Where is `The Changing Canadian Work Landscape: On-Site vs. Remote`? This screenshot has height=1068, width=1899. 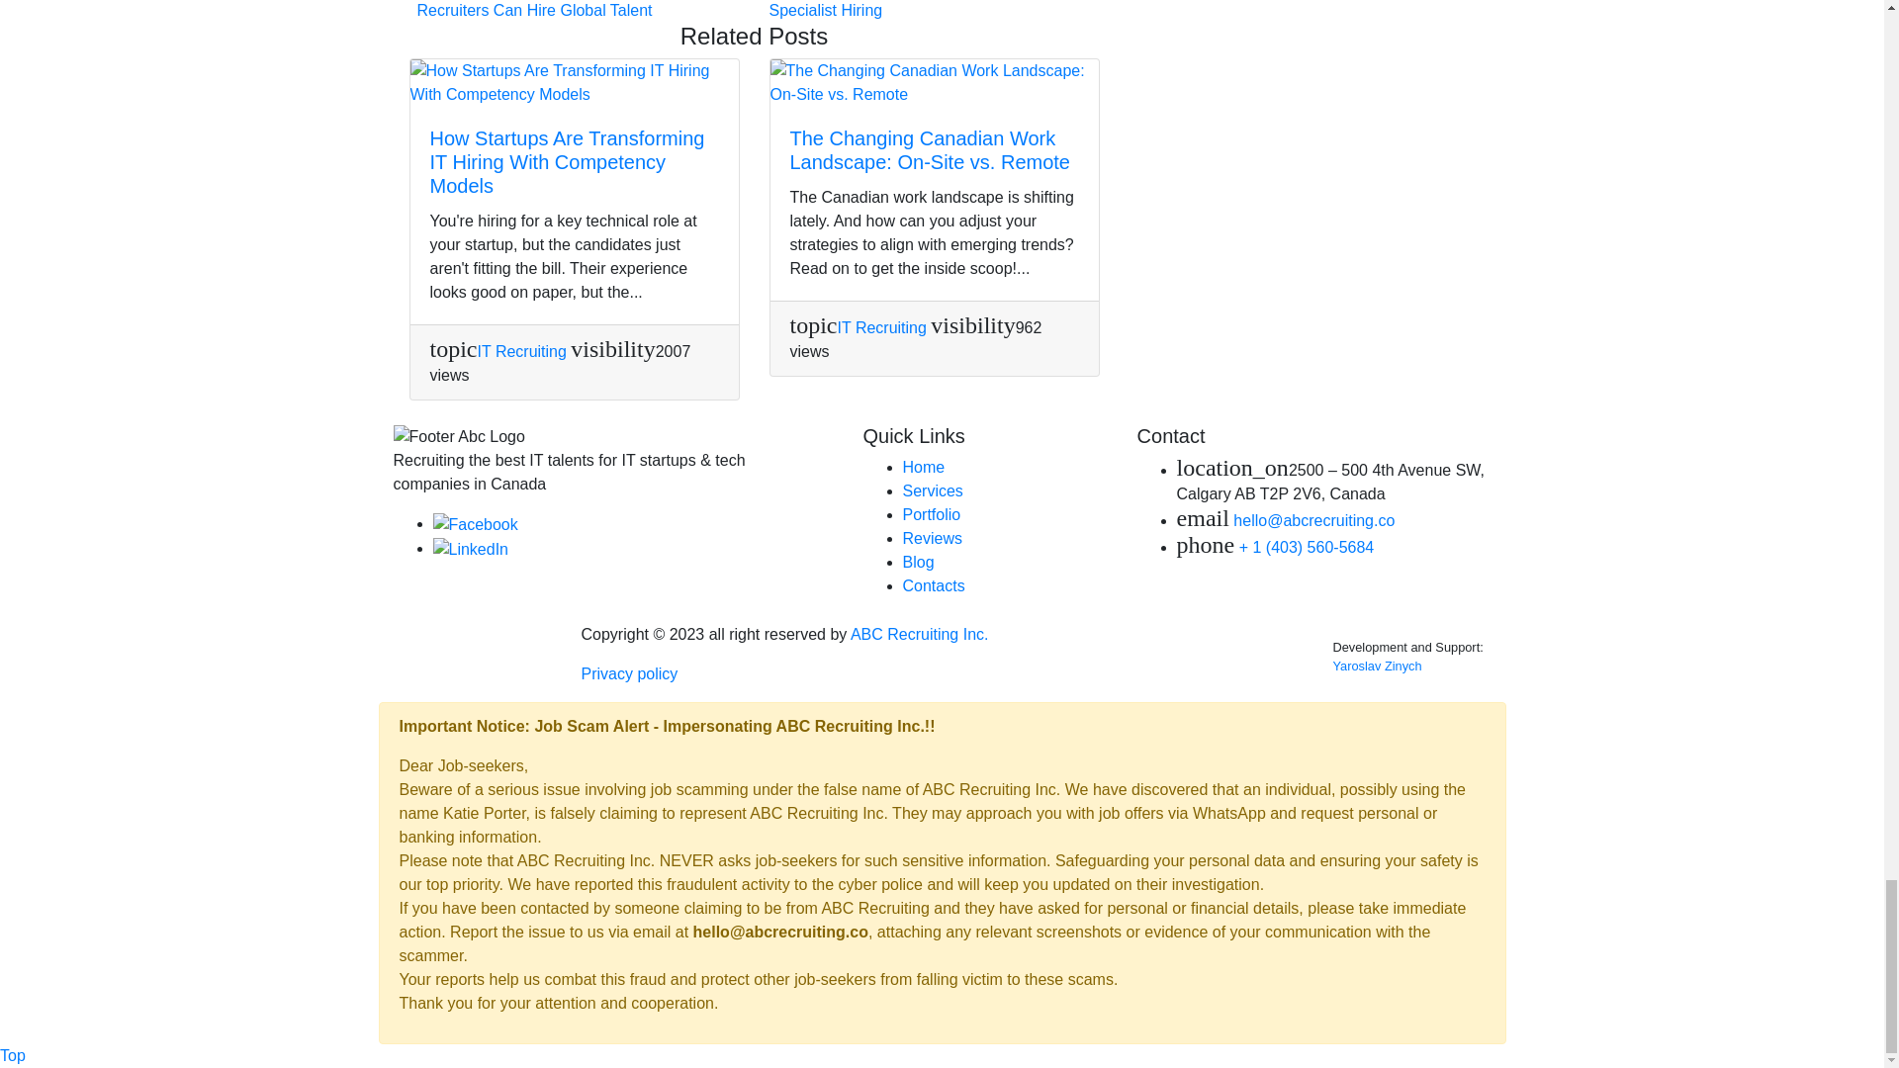 The Changing Canadian Work Landscape: On-Site vs. Remote is located at coordinates (929, 149).